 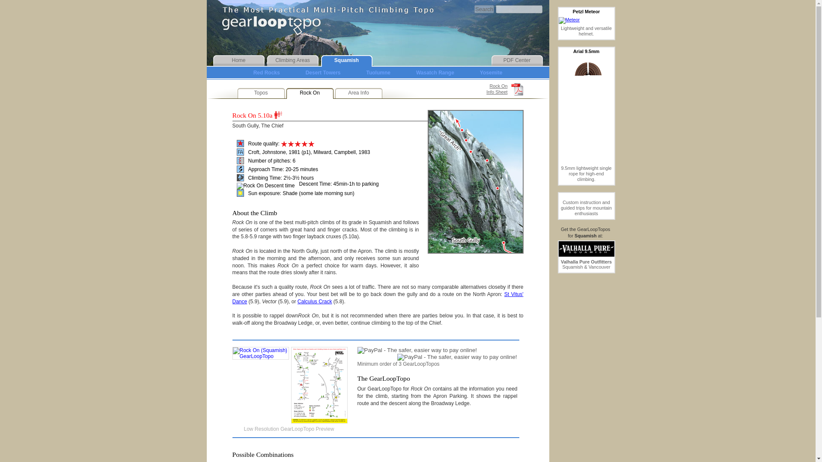 What do you see at coordinates (323, 73) in the screenshot?
I see `Desert Towers` at bounding box center [323, 73].